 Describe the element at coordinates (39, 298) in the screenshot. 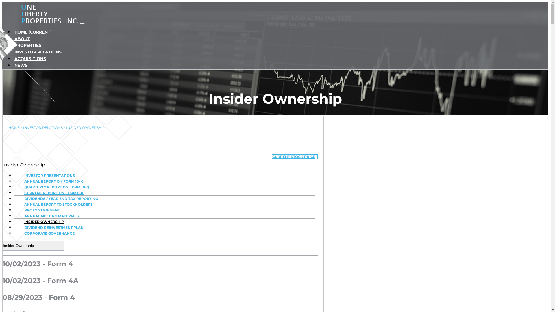

I see `08/29/2023 - Form 4` at that location.